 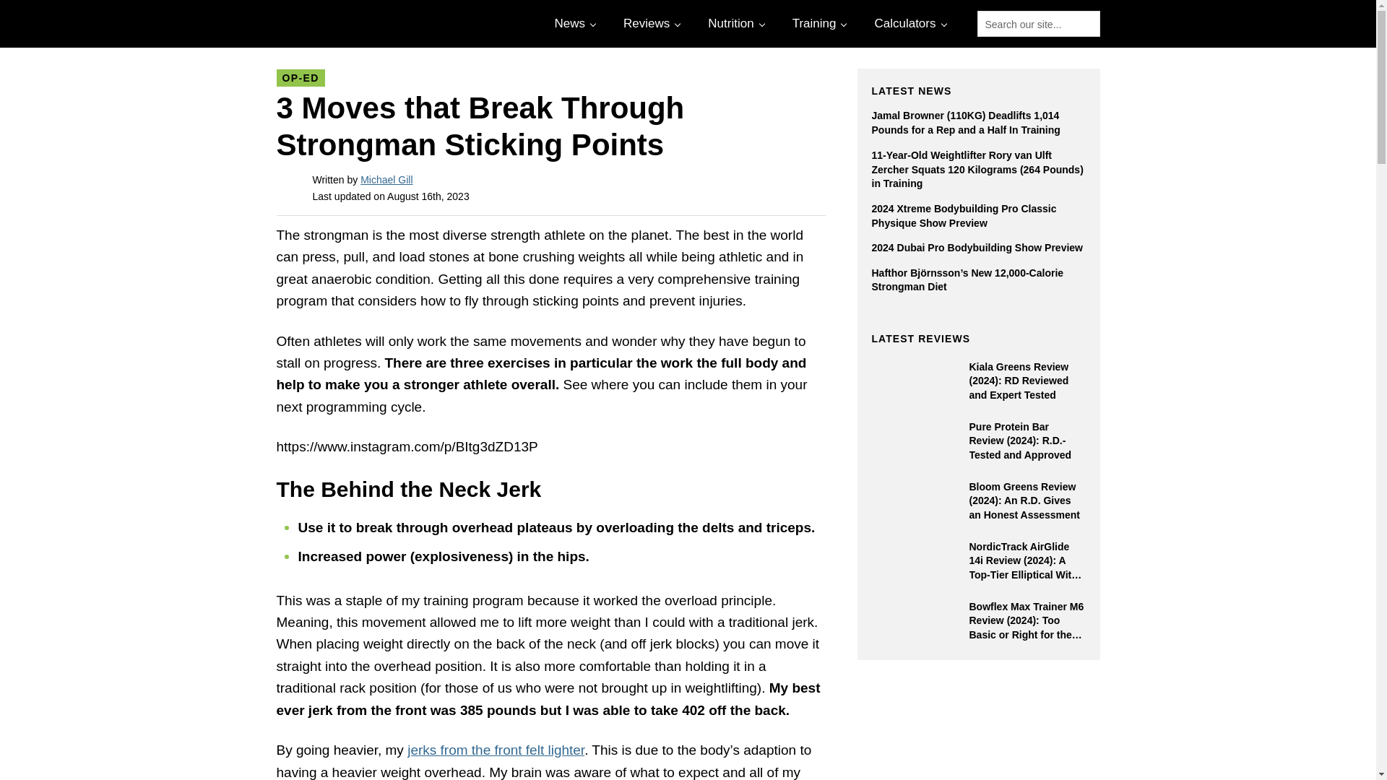 I want to click on News, so click(x=574, y=23).